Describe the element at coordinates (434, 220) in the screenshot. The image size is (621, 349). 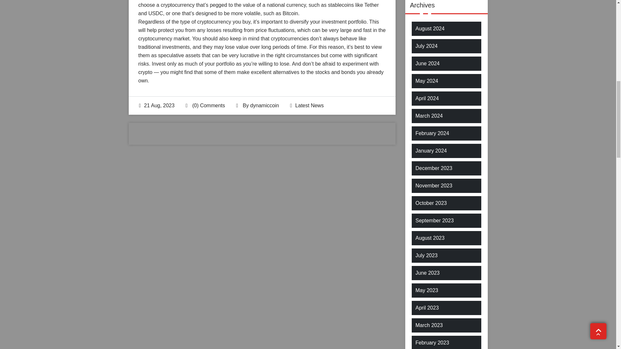
I see `September 2023` at that location.